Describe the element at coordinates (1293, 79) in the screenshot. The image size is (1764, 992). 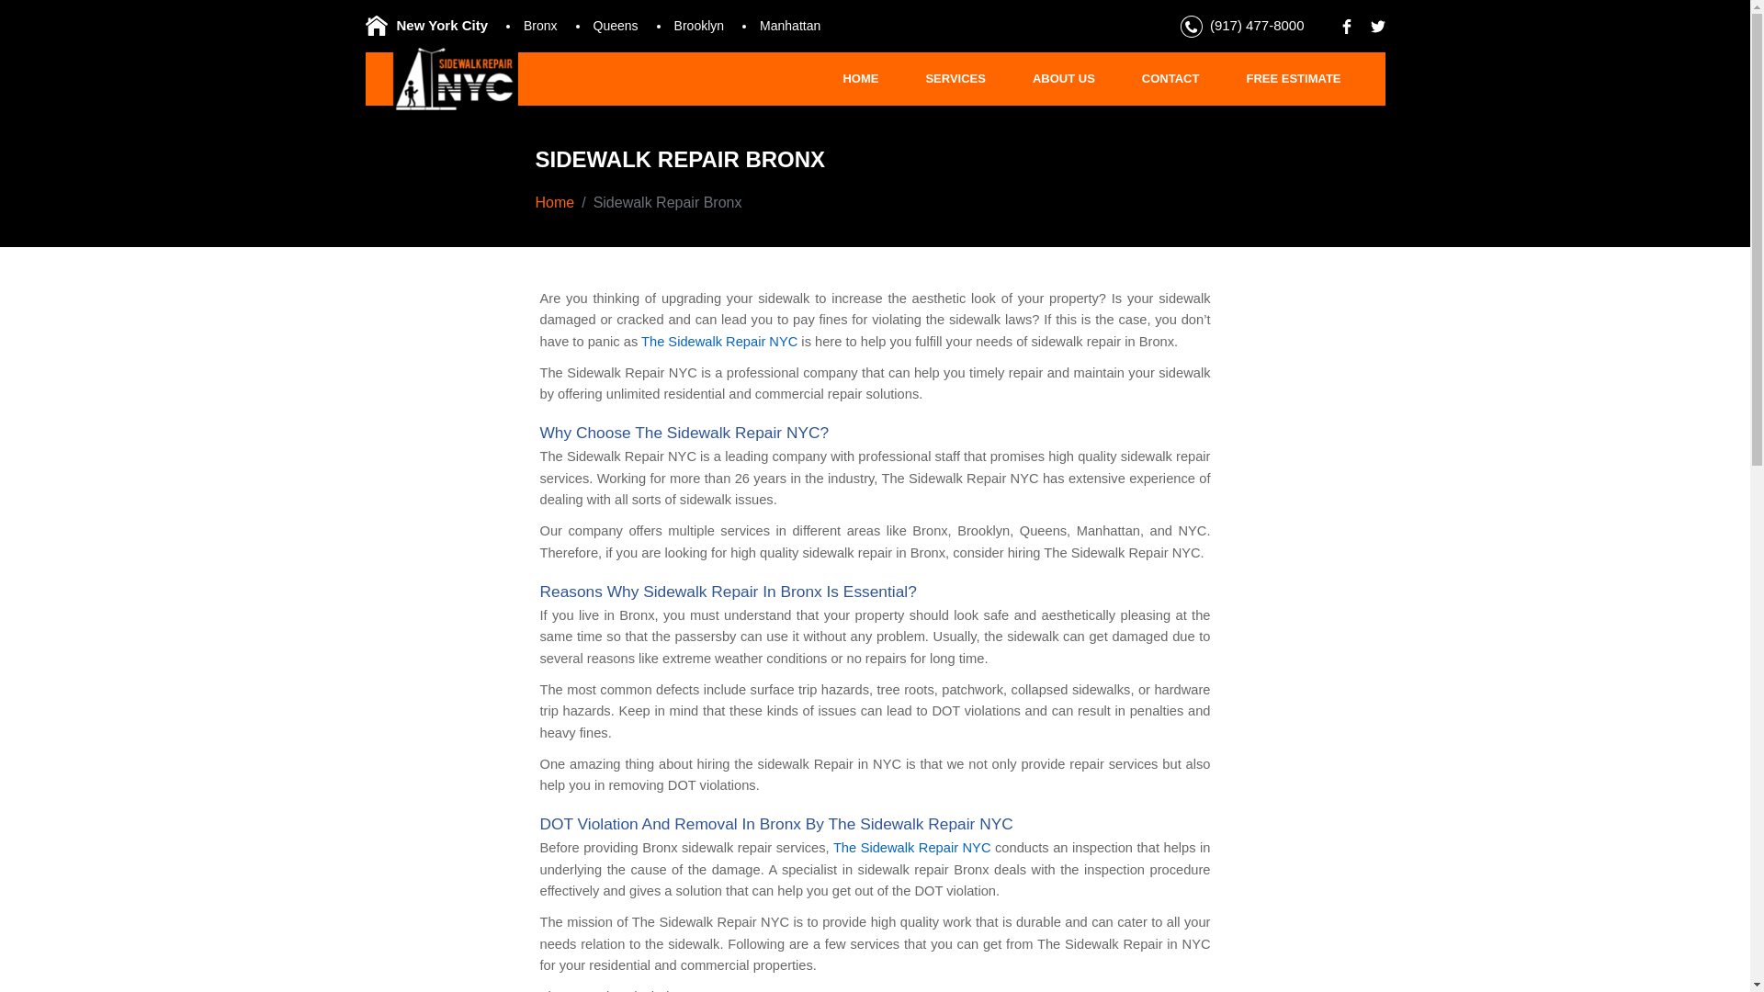
I see `FREE ESTIMATE` at that location.